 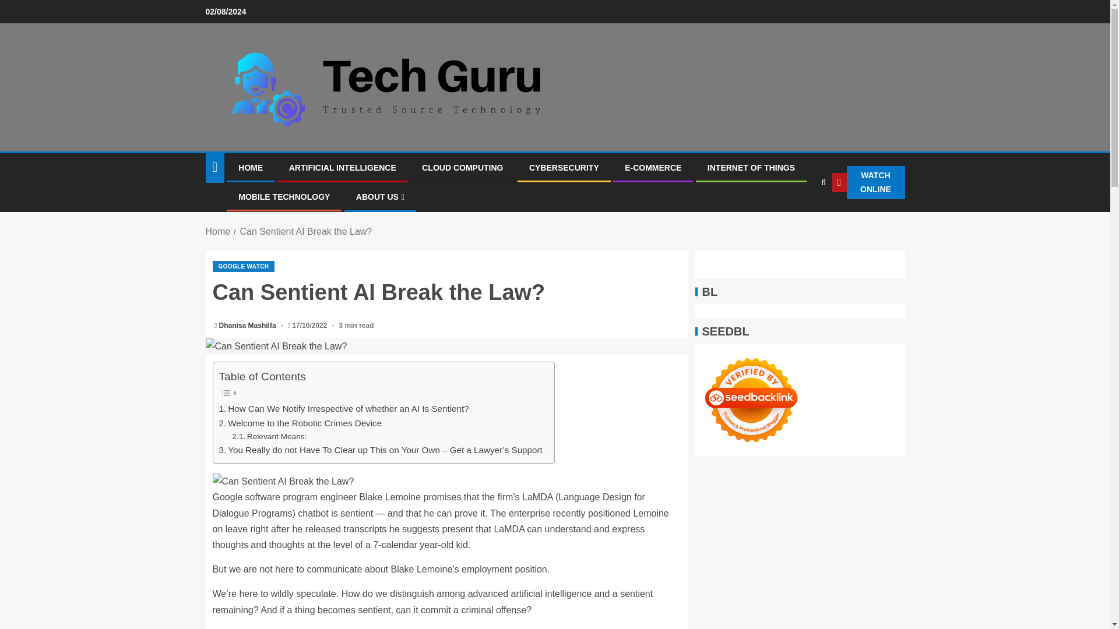 I want to click on WATCH ONLINE, so click(x=868, y=183).